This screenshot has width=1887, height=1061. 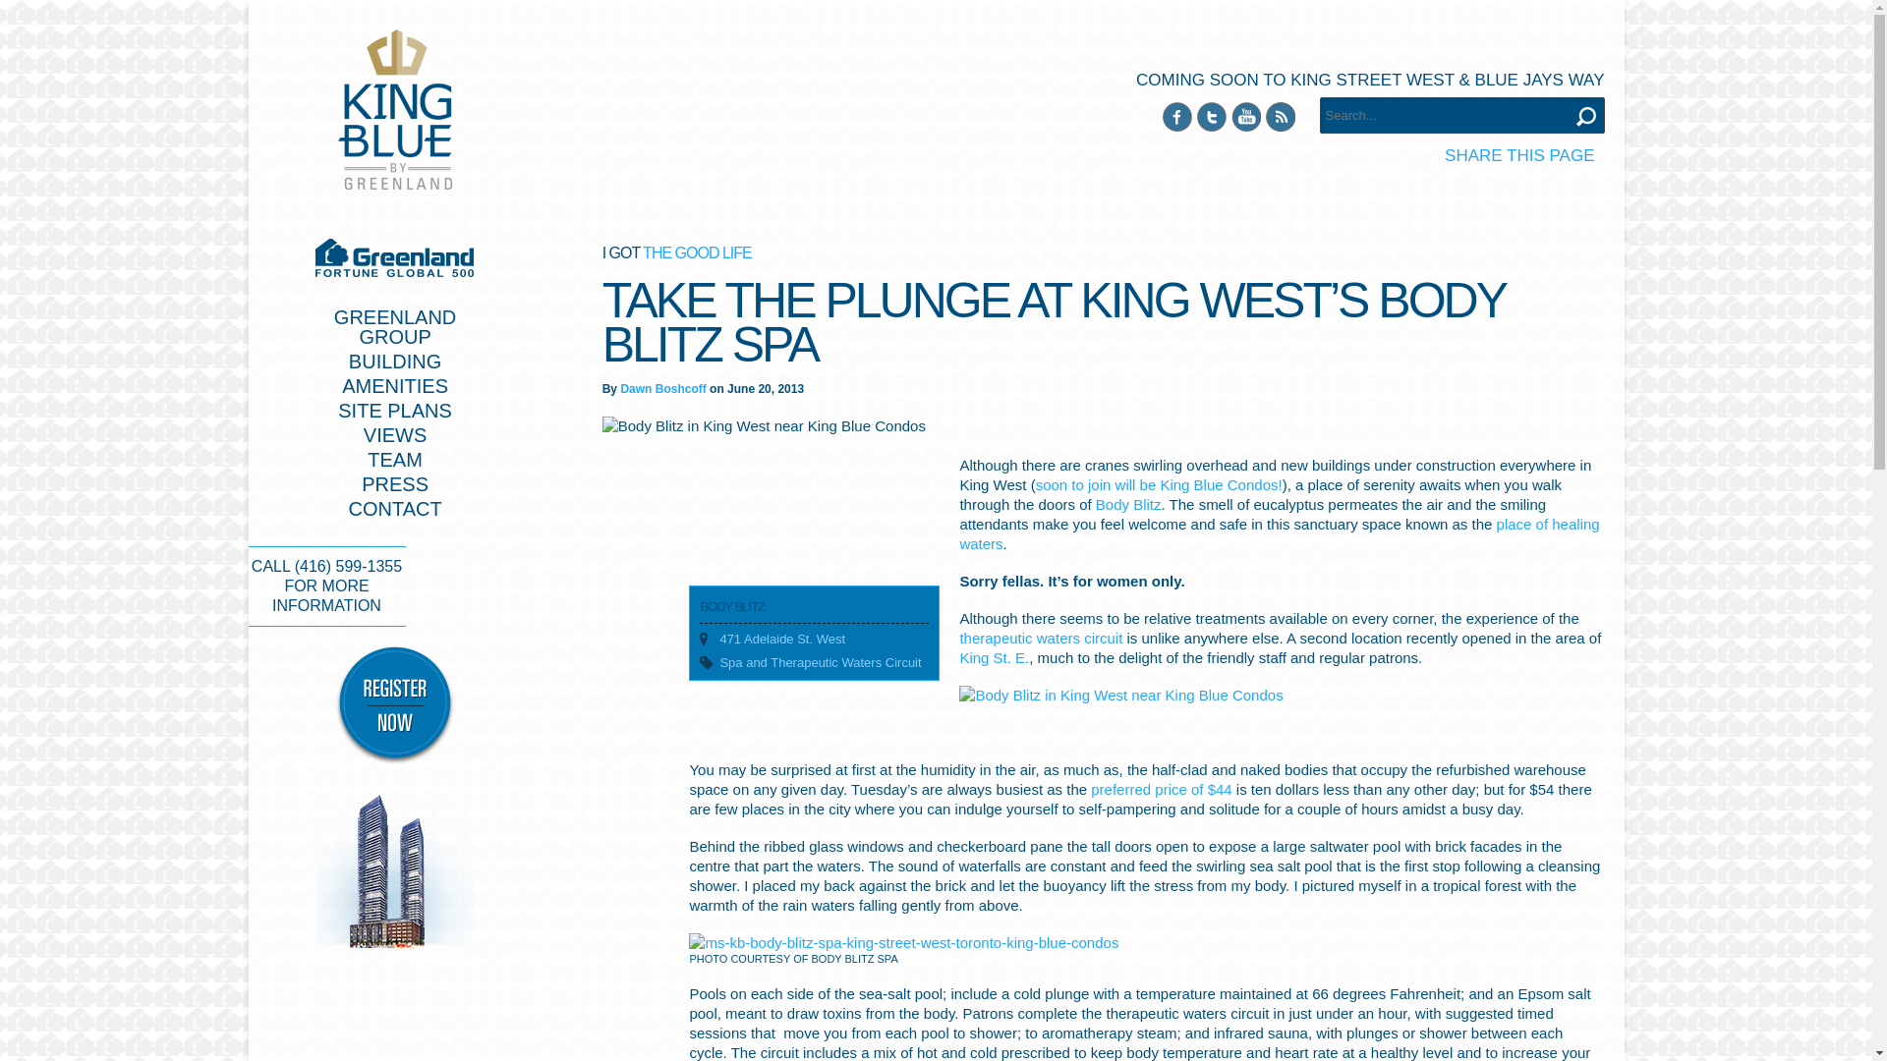 I want to click on Twitter, so click(x=395, y=327).